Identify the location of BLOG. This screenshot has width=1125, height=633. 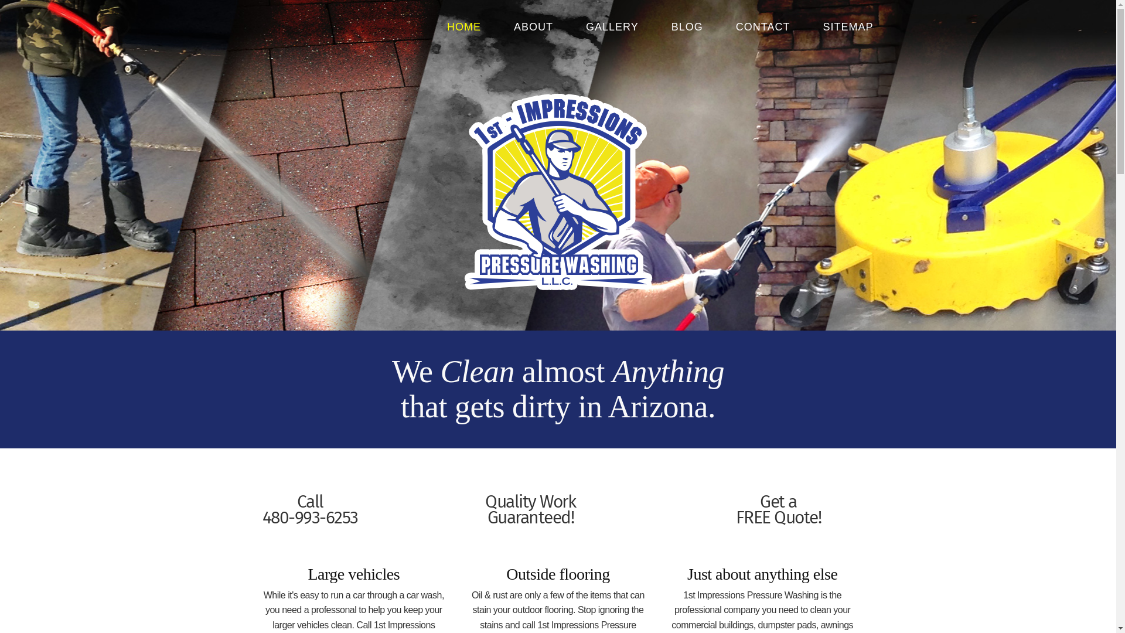
(687, 26).